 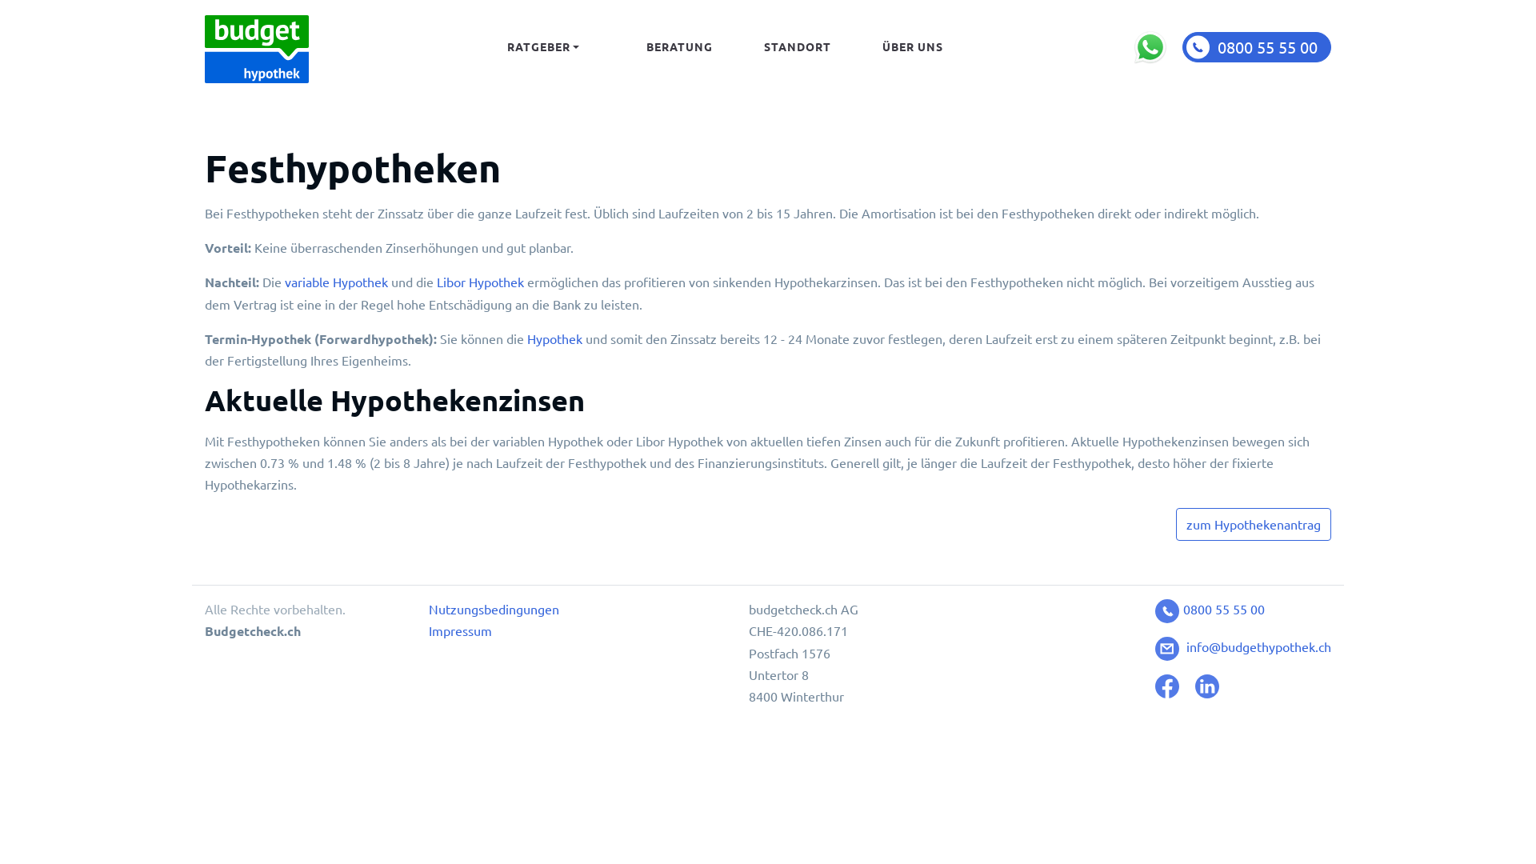 What do you see at coordinates (798, 46) in the screenshot?
I see `STANDORT` at bounding box center [798, 46].